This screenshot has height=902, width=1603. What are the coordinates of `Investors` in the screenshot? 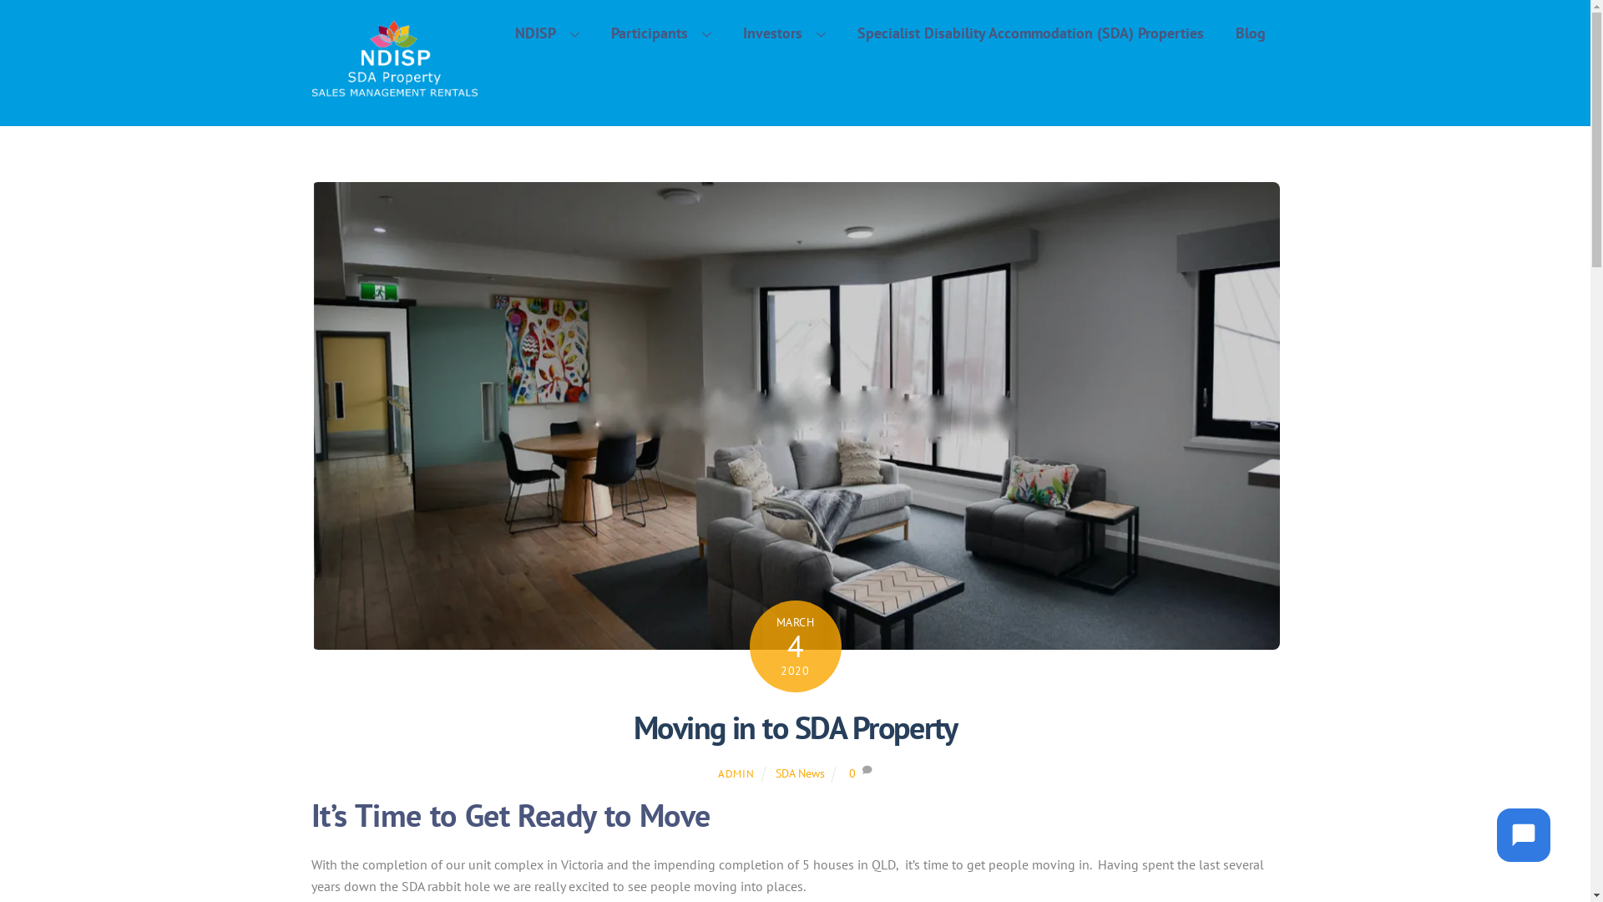 It's located at (785, 33).